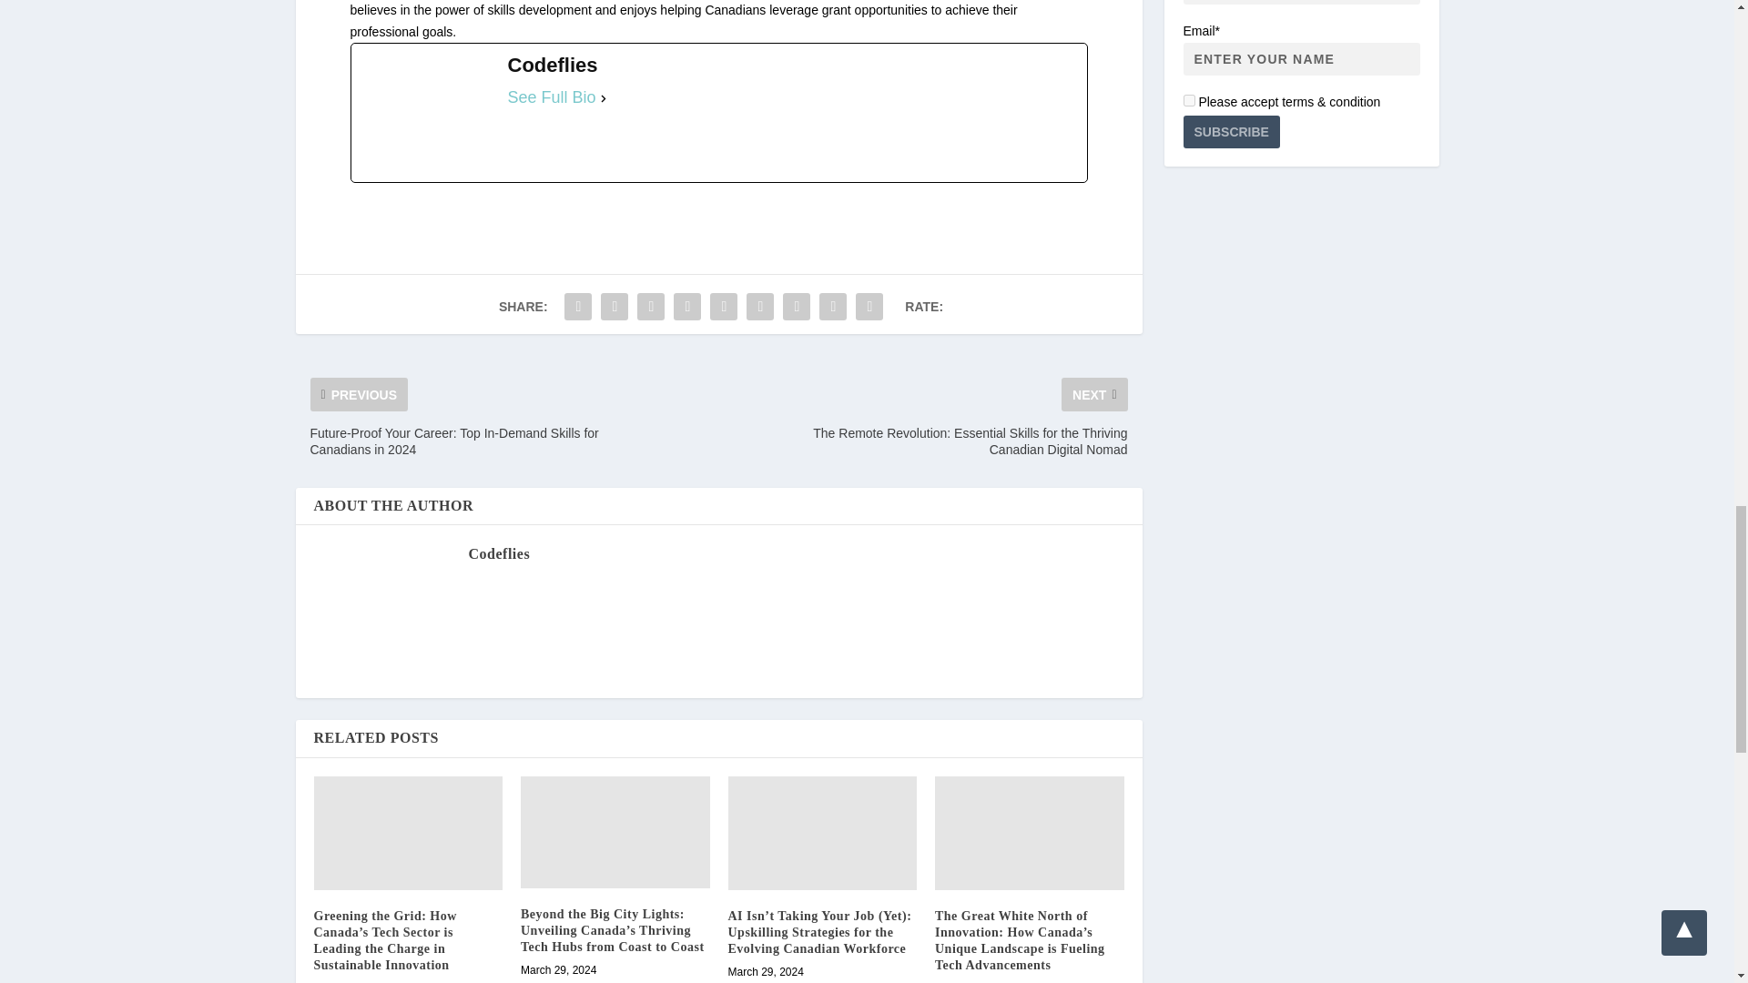  I want to click on See Full Bio, so click(552, 98).